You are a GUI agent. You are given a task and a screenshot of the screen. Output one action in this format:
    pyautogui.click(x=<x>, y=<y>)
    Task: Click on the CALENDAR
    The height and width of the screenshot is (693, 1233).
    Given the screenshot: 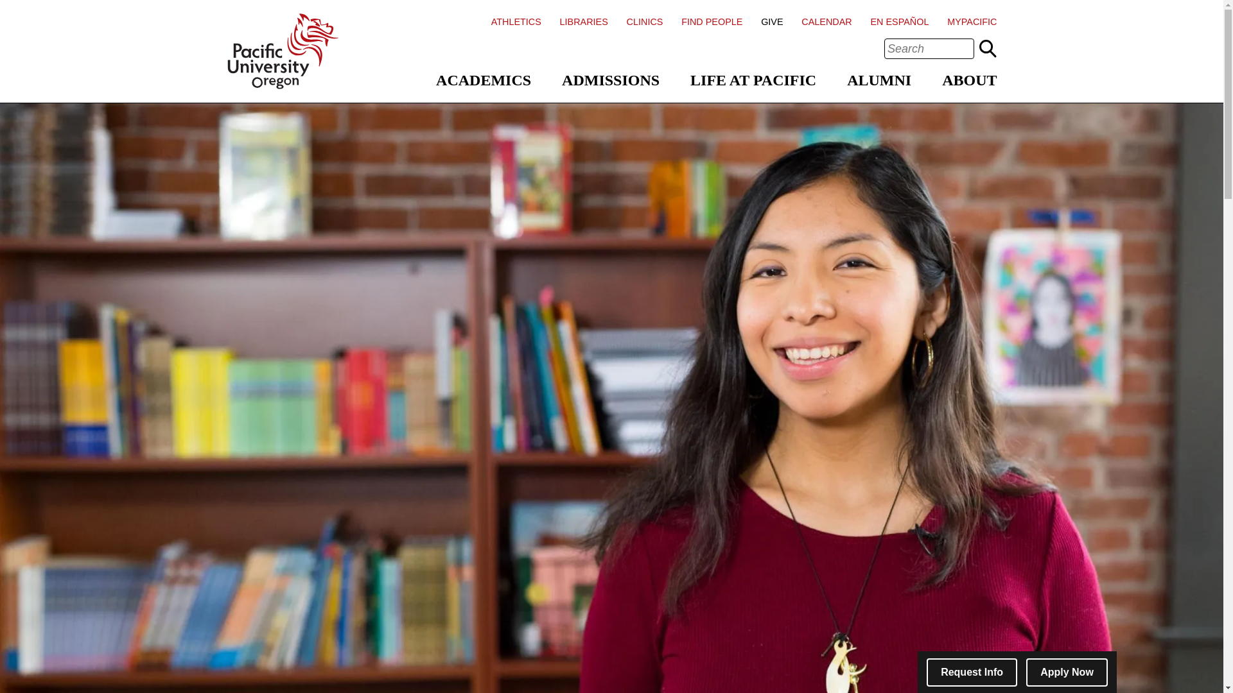 What is the action you would take?
    pyautogui.click(x=826, y=22)
    